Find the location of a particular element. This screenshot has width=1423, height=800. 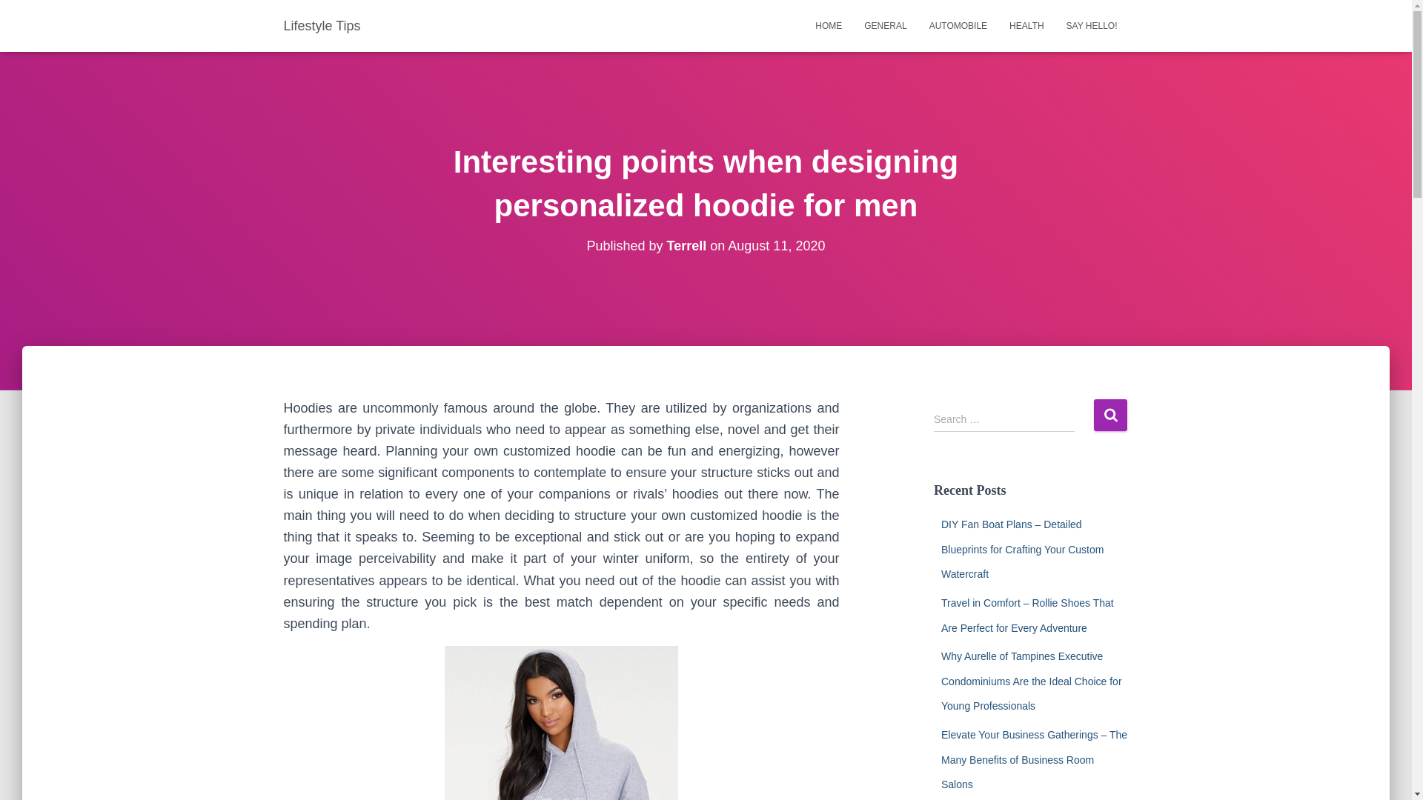

General is located at coordinates (885, 25).